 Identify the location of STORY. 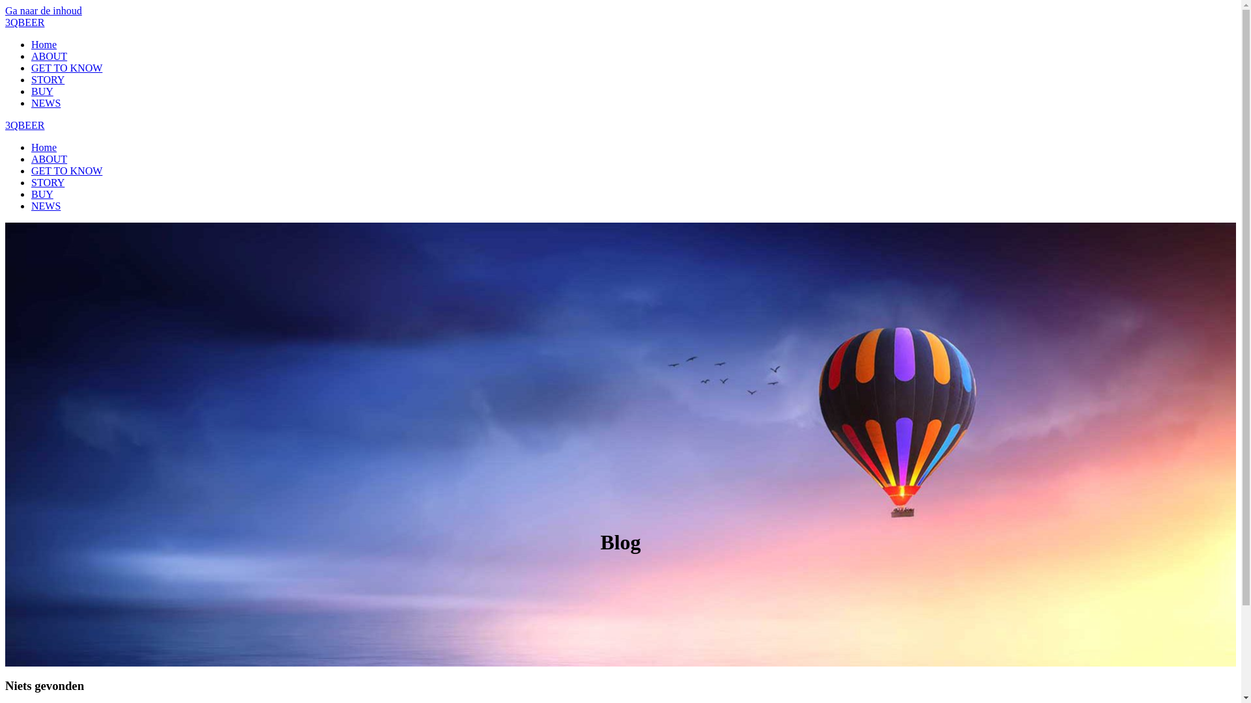
(48, 182).